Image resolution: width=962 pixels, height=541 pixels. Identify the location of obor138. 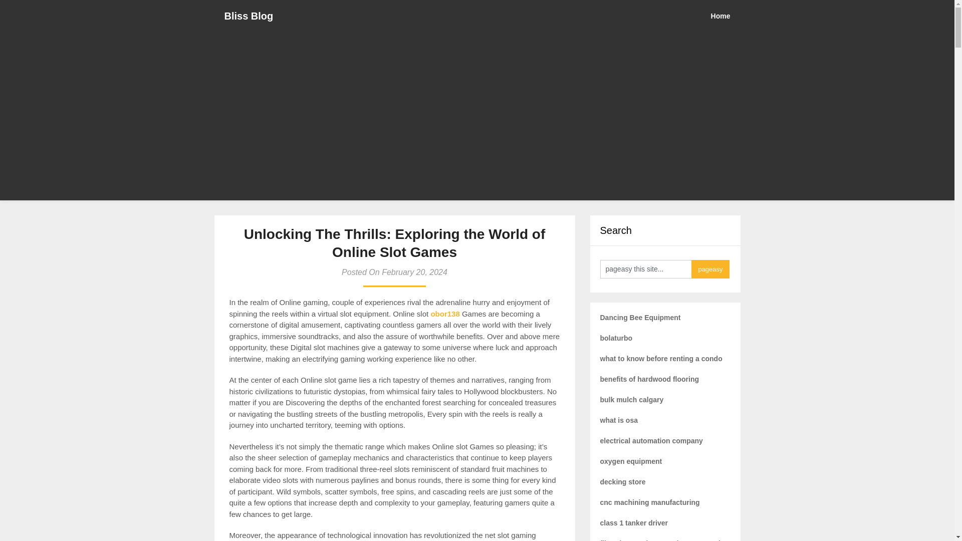
(445, 314).